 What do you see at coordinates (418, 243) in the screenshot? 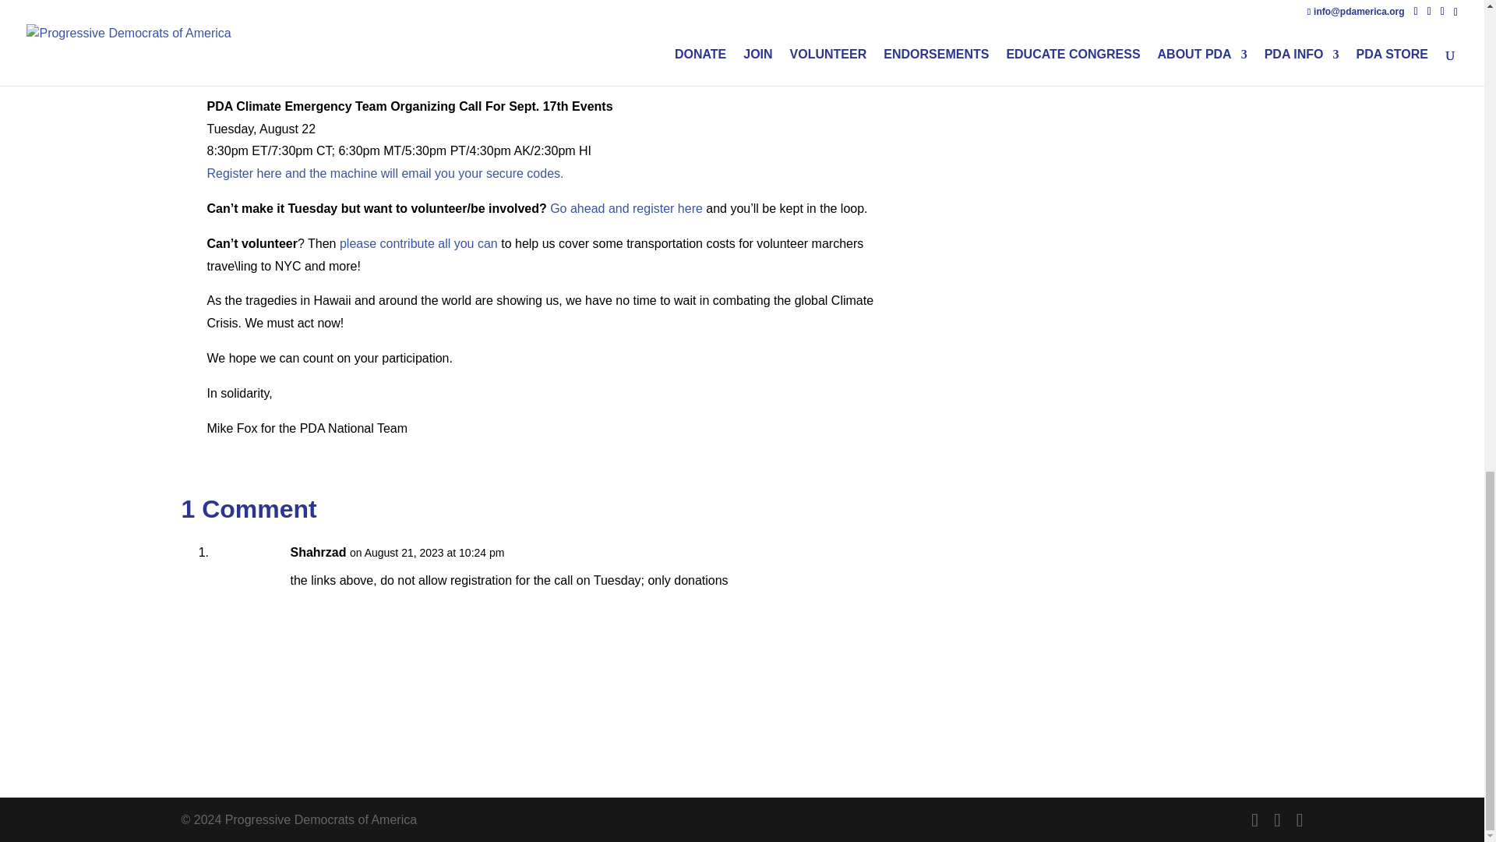
I see ` please contribute all you can` at bounding box center [418, 243].